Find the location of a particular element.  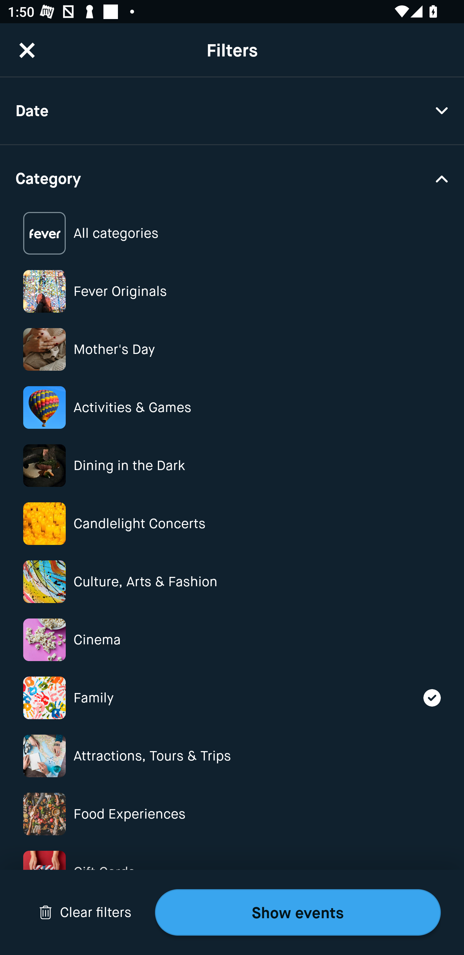

Category Image Fever Originals is located at coordinates (232, 291).